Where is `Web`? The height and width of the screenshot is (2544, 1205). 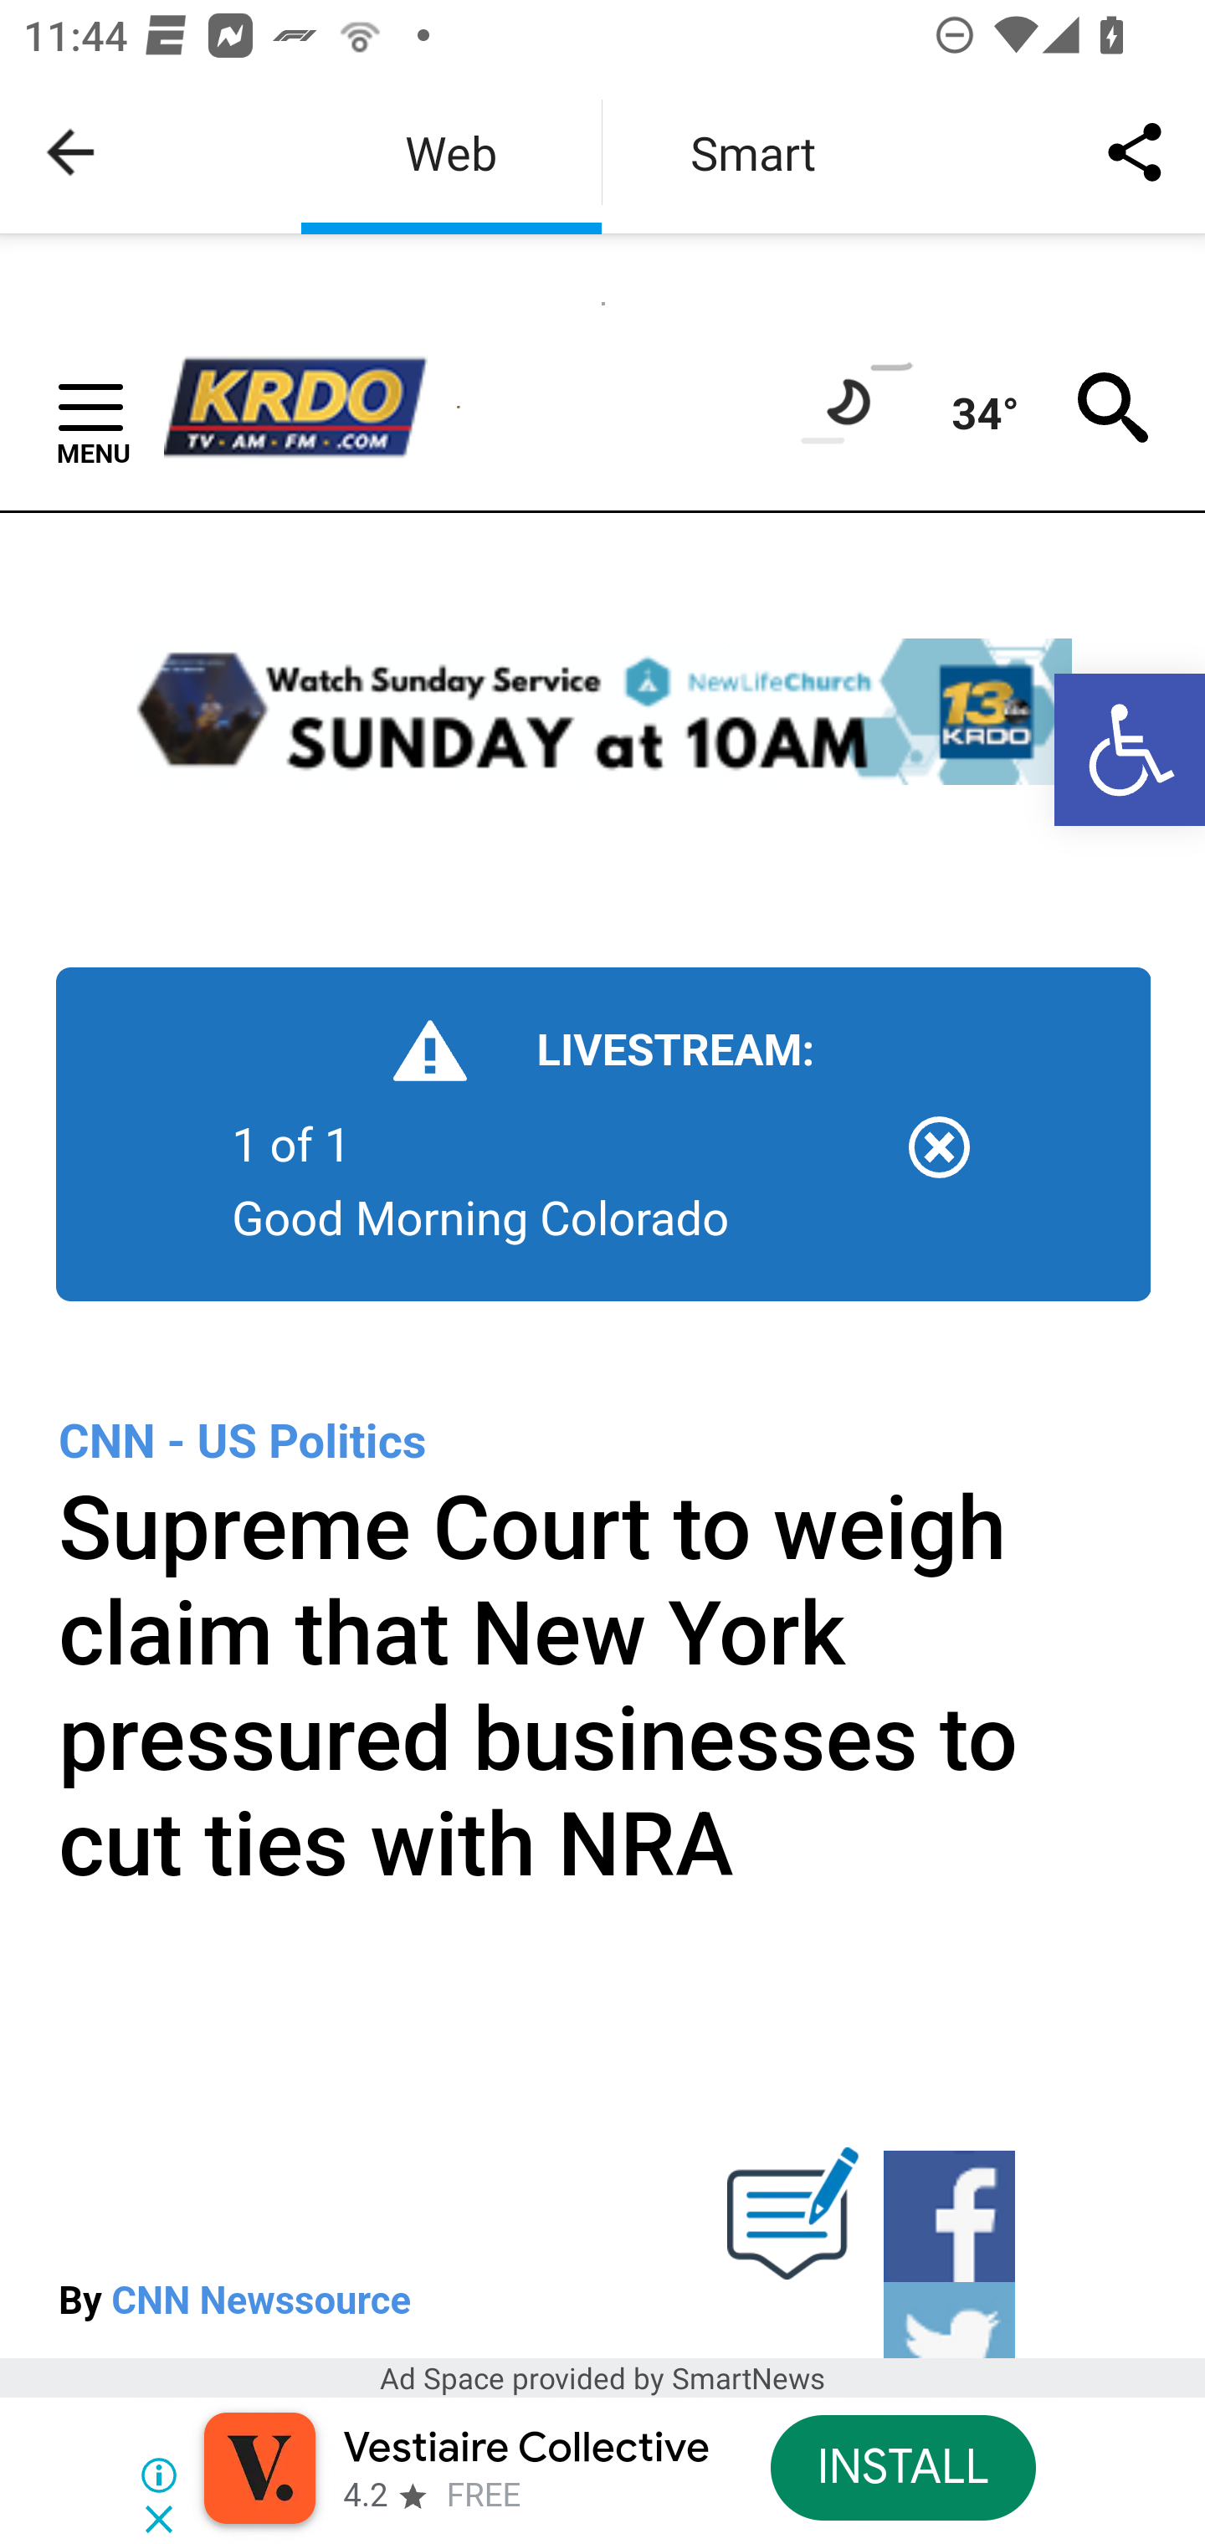 Web is located at coordinates (451, 152).